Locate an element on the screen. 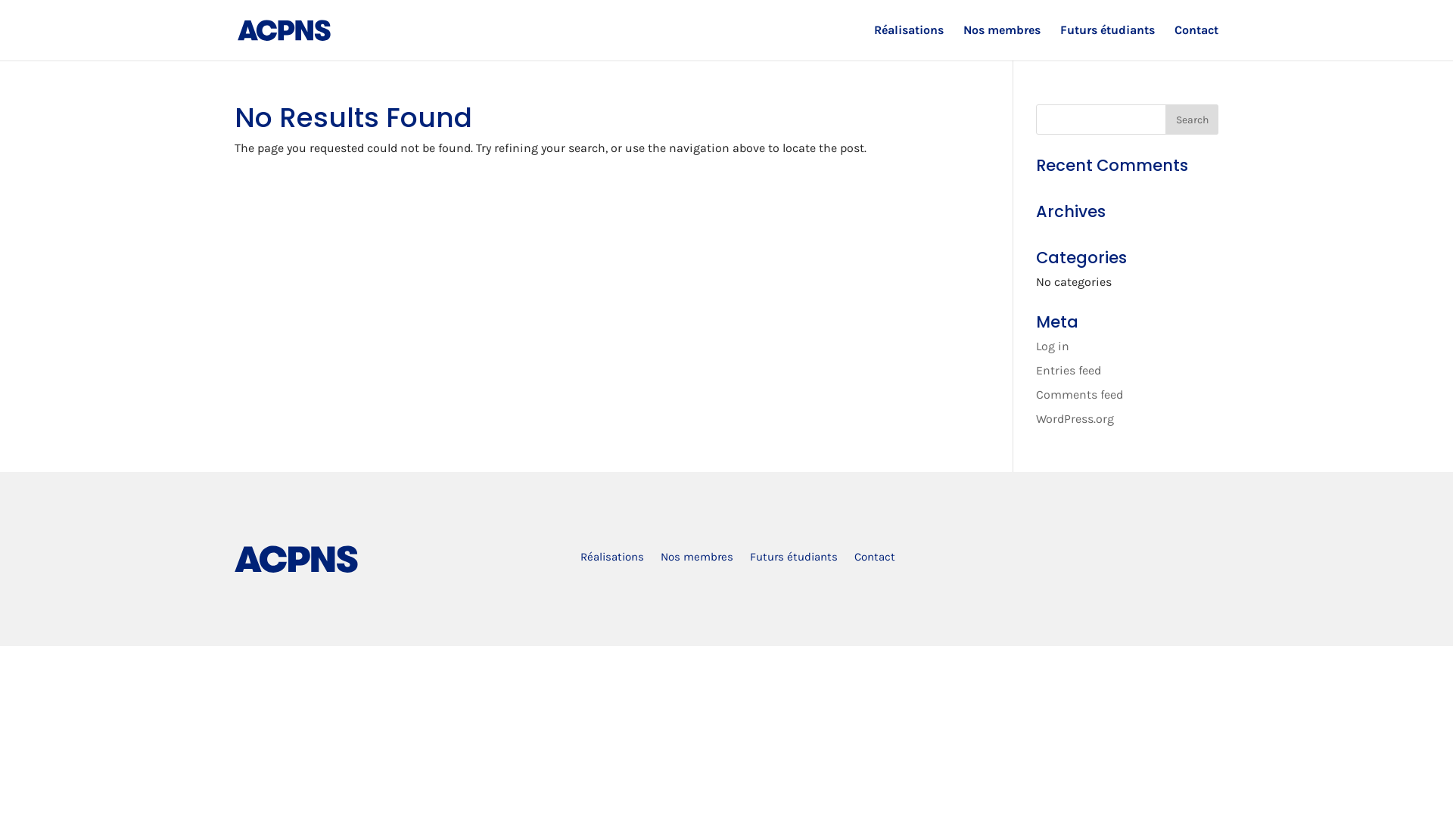 The image size is (1453, 817). Nos membres is located at coordinates (1002, 42).